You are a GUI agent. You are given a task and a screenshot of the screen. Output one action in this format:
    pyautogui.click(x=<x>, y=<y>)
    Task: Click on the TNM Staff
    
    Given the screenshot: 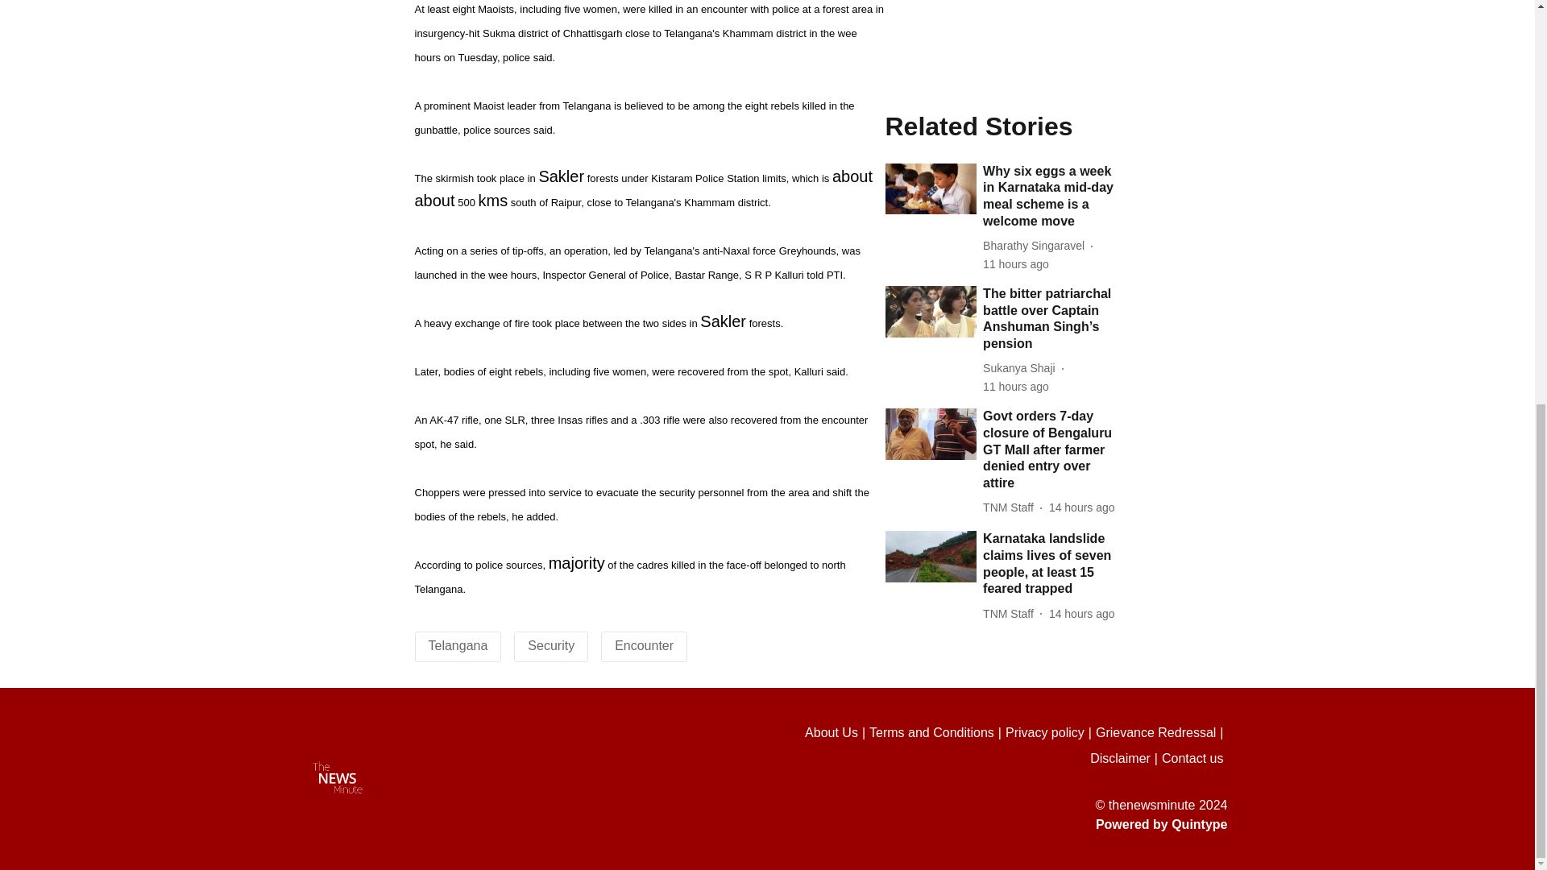 What is the action you would take?
    pyautogui.click(x=1010, y=121)
    